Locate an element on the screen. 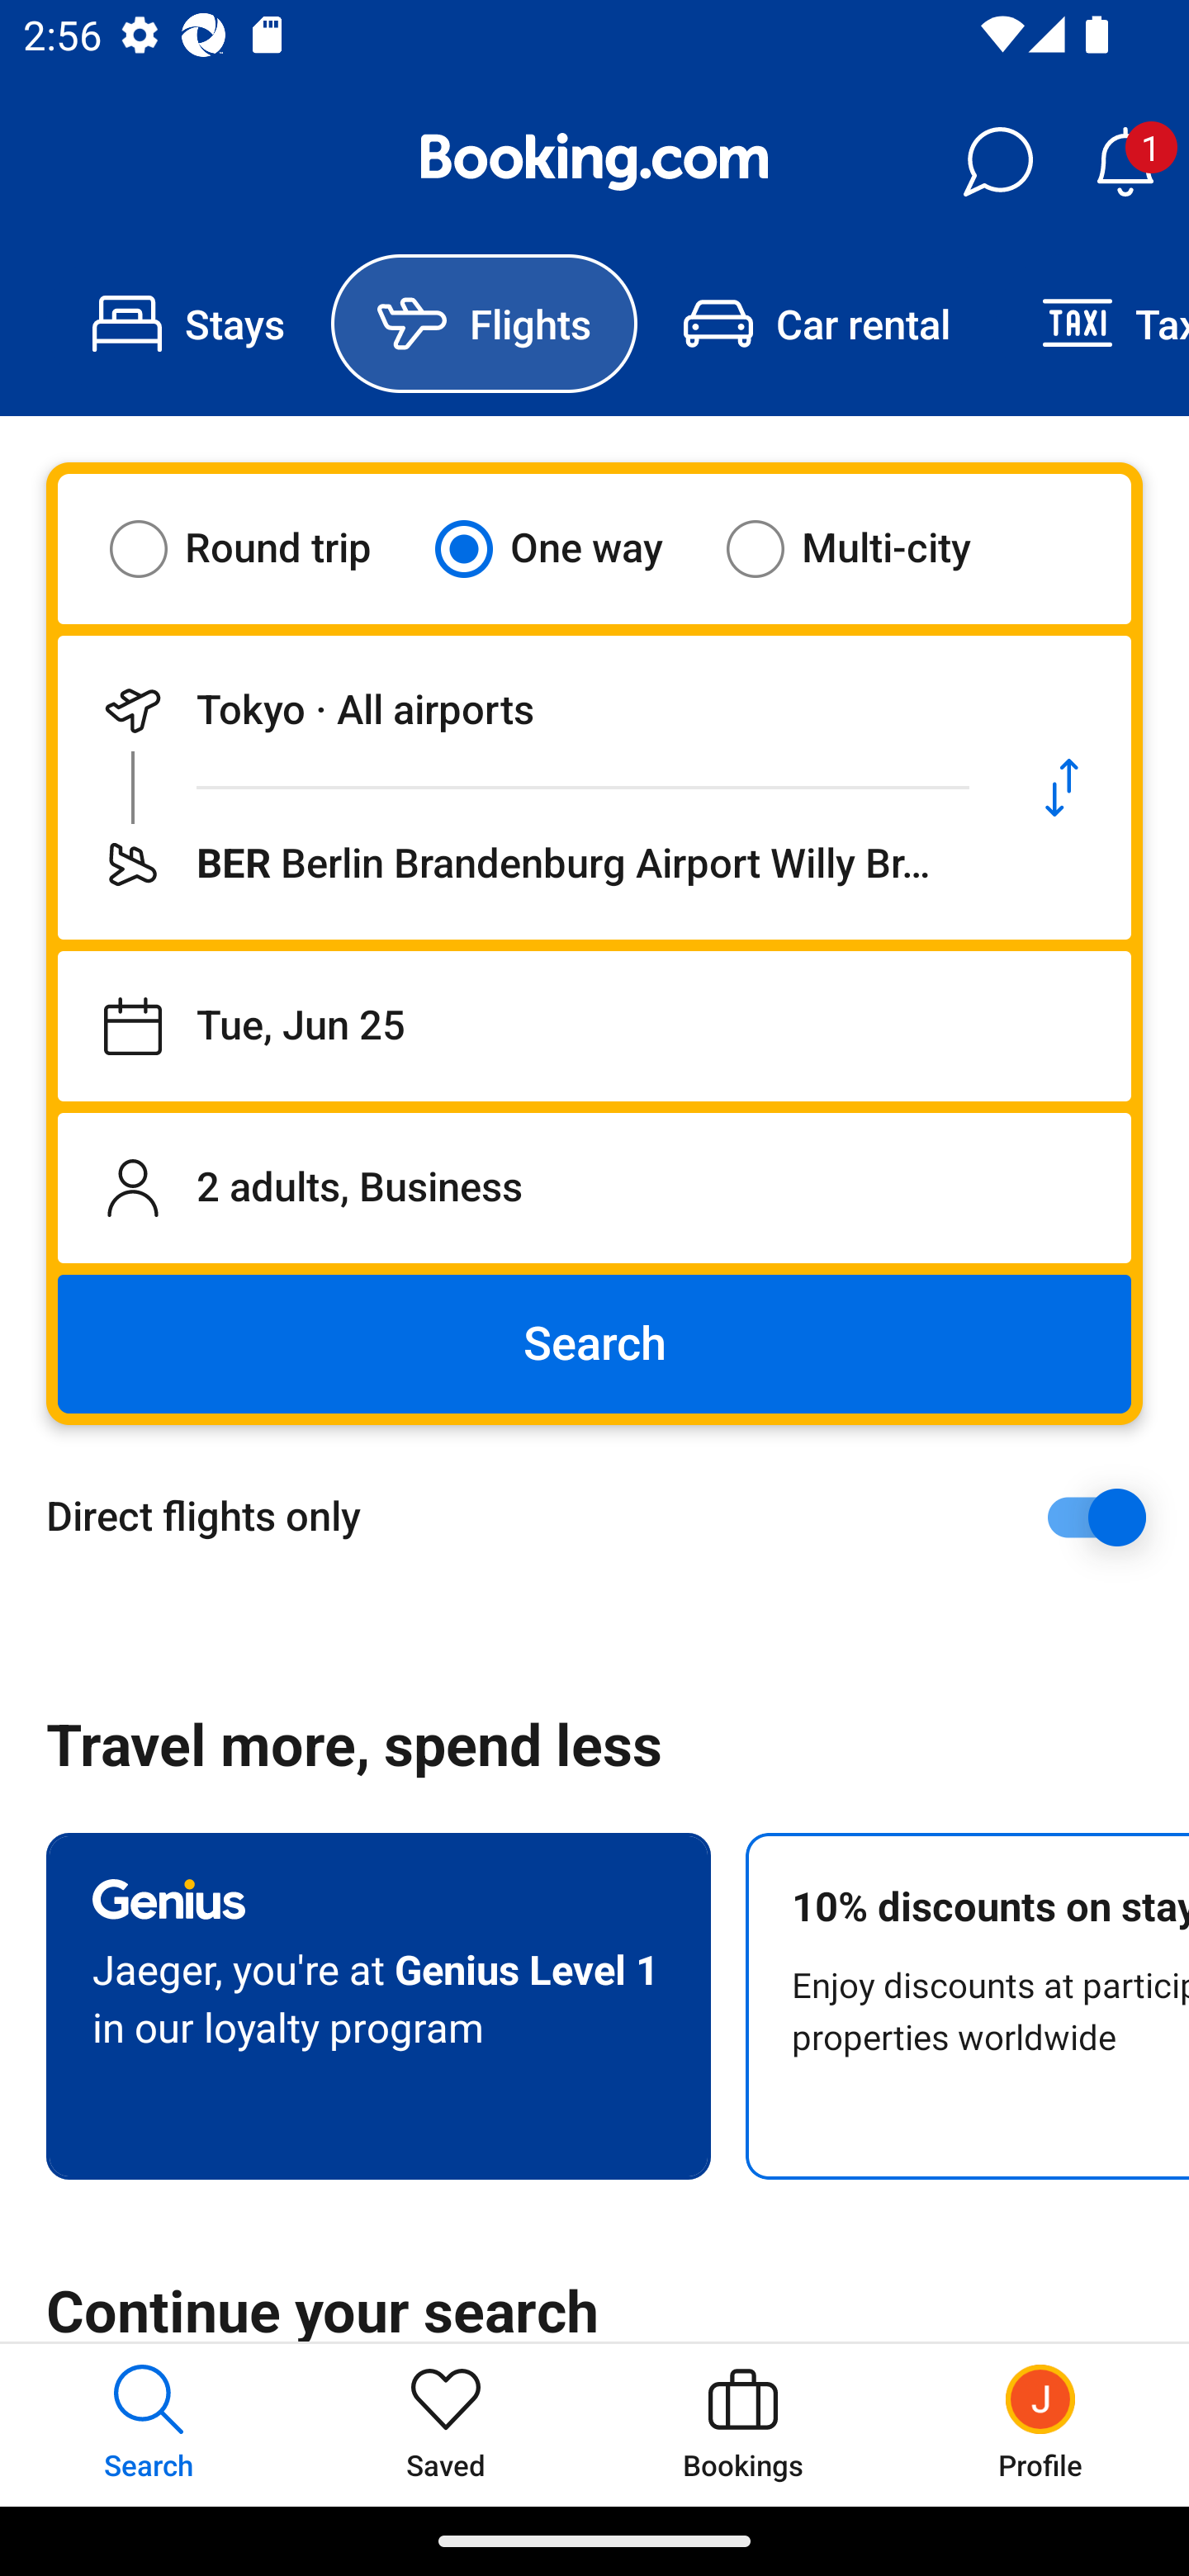 Image resolution: width=1189 pixels, height=2576 pixels. Saved is located at coordinates (446, 2424).